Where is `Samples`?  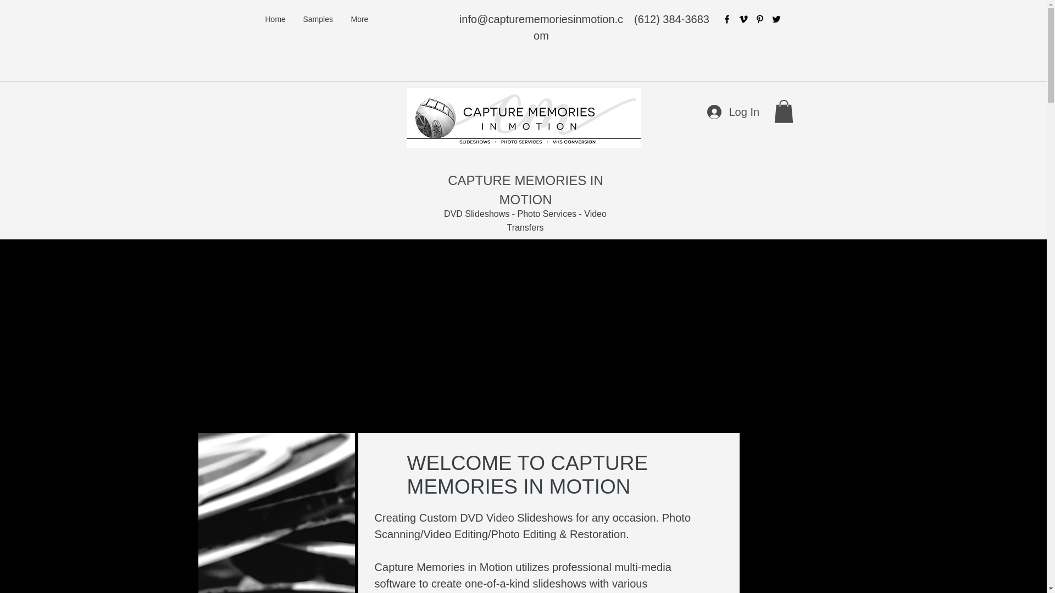
Samples is located at coordinates (318, 19).